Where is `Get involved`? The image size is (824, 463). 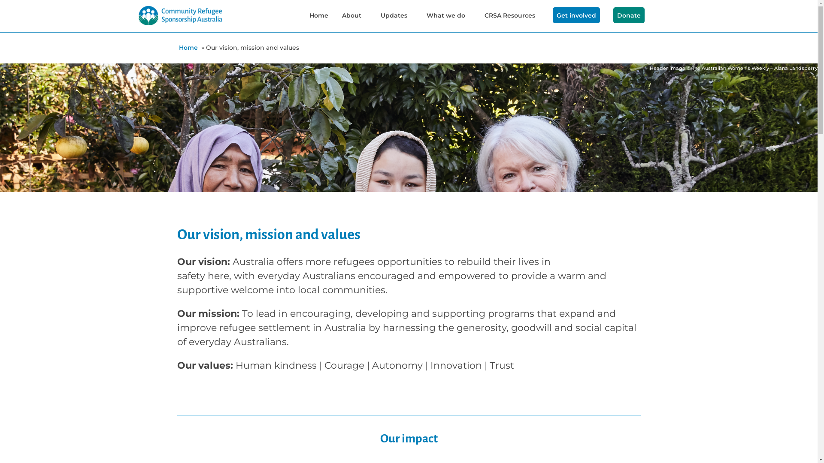 Get involved is located at coordinates (576, 15).